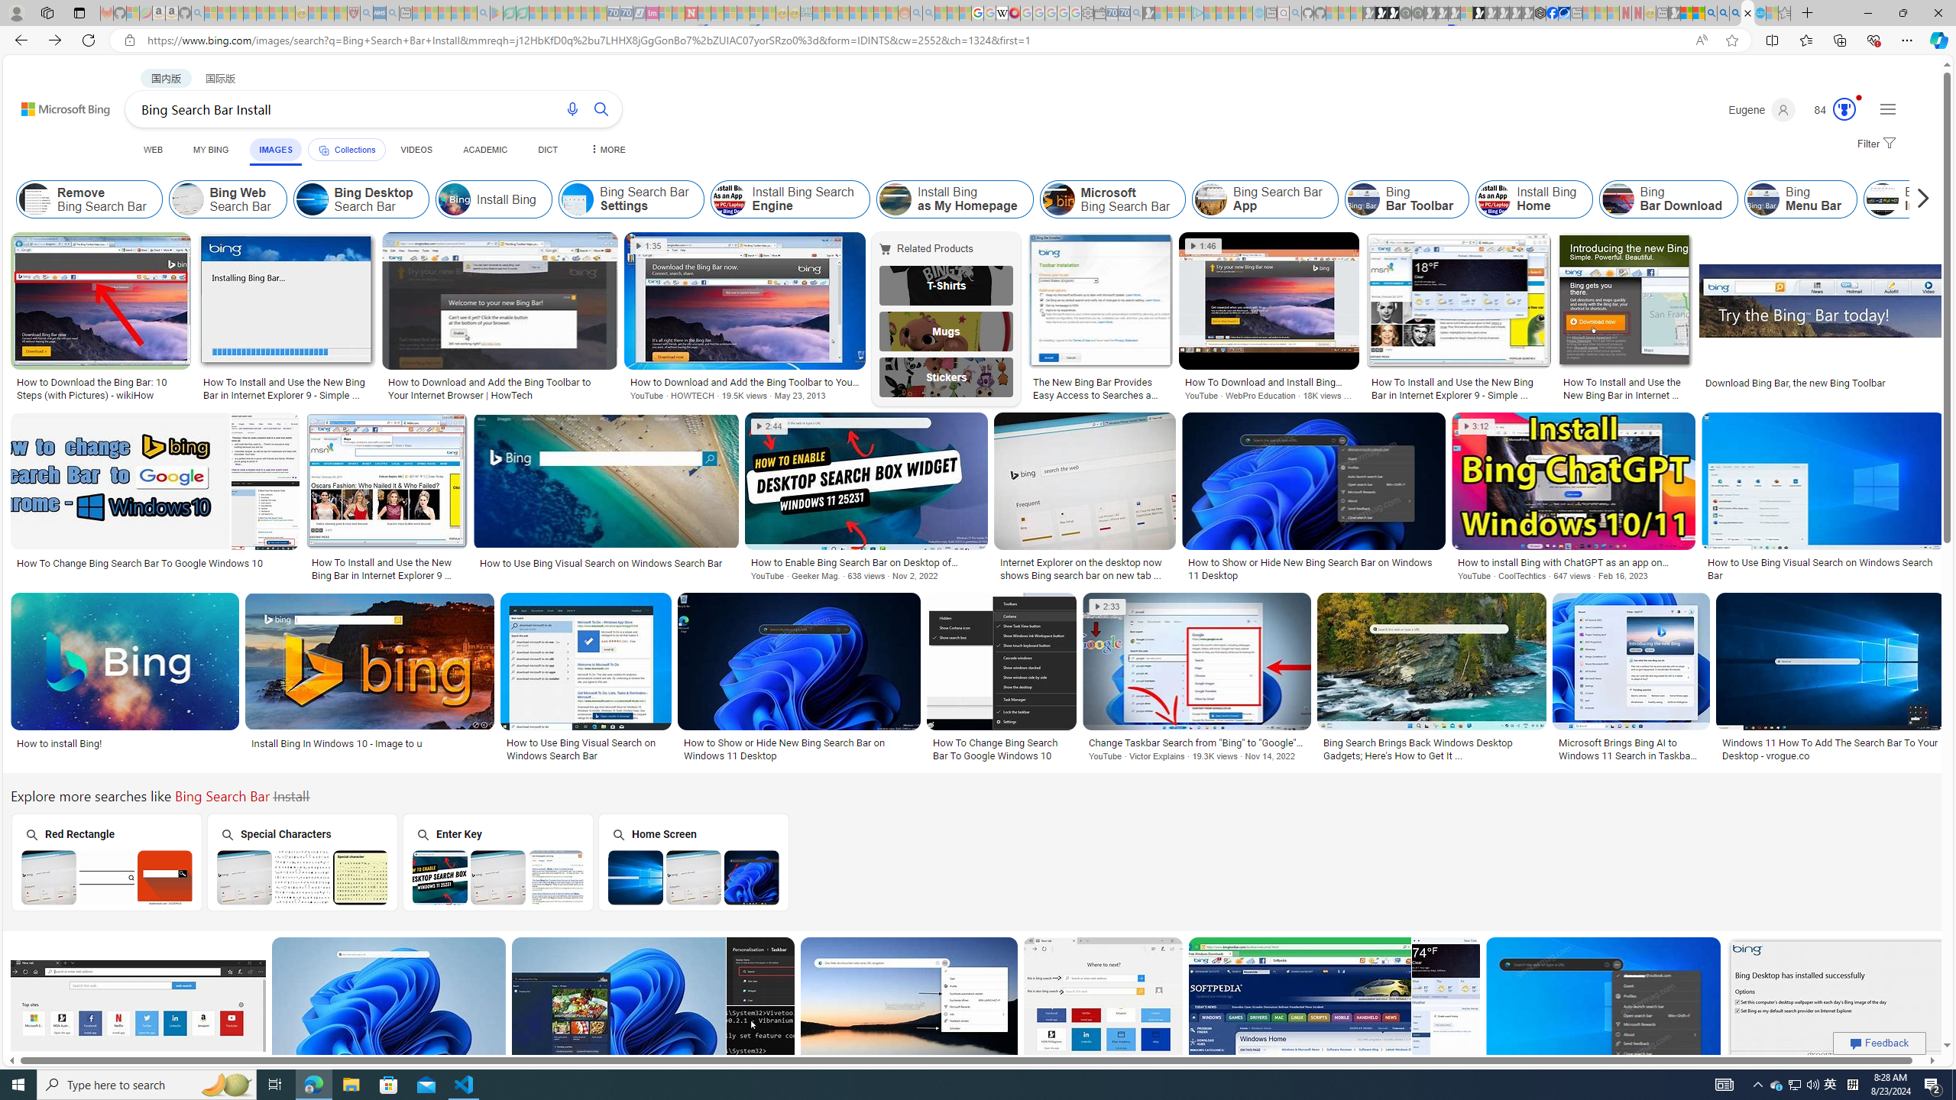  I want to click on How to install Bing!, so click(60, 742).